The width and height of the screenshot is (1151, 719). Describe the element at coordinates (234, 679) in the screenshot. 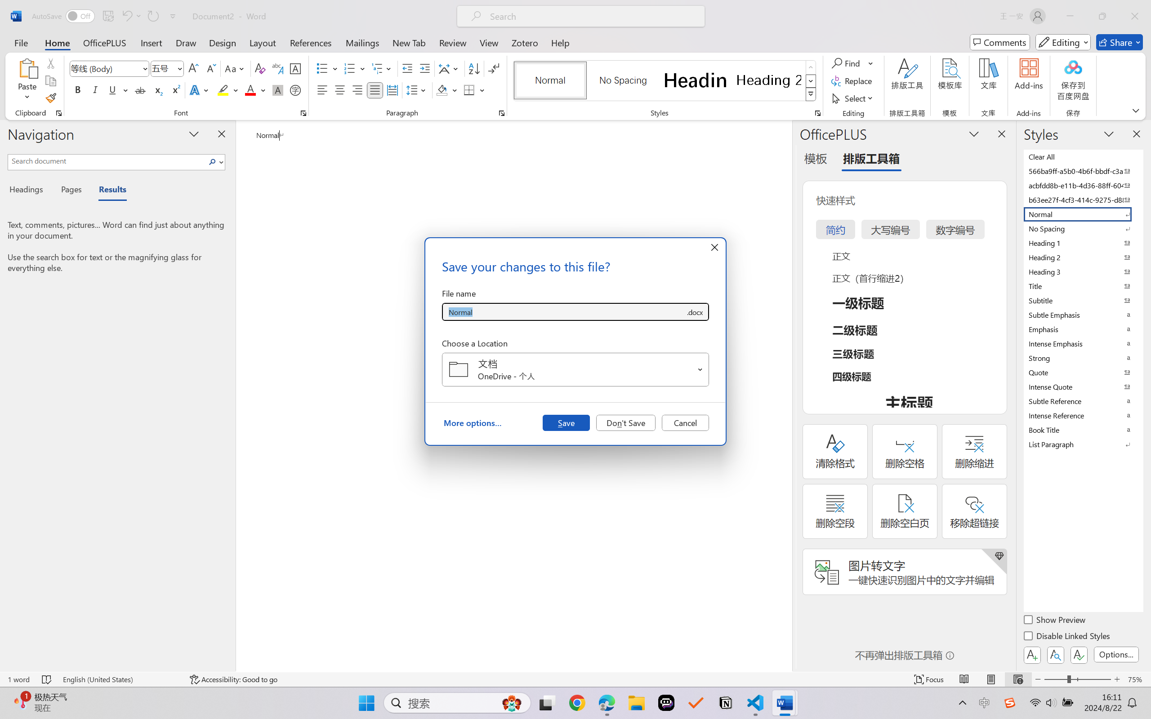

I see `Accessibility Checker Accessibility: Good to go` at that location.